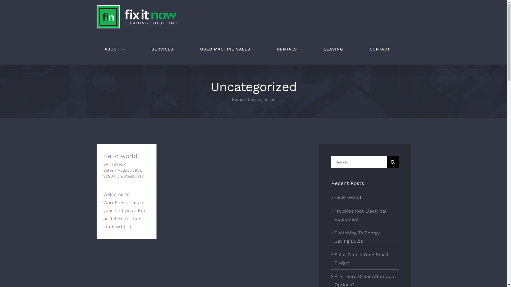 This screenshot has height=287, width=511. What do you see at coordinates (121, 156) in the screenshot?
I see `Hello world!` at bounding box center [121, 156].